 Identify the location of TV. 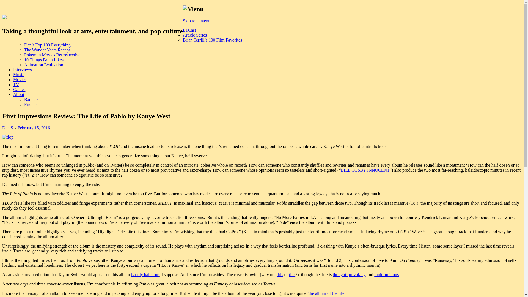
(16, 85).